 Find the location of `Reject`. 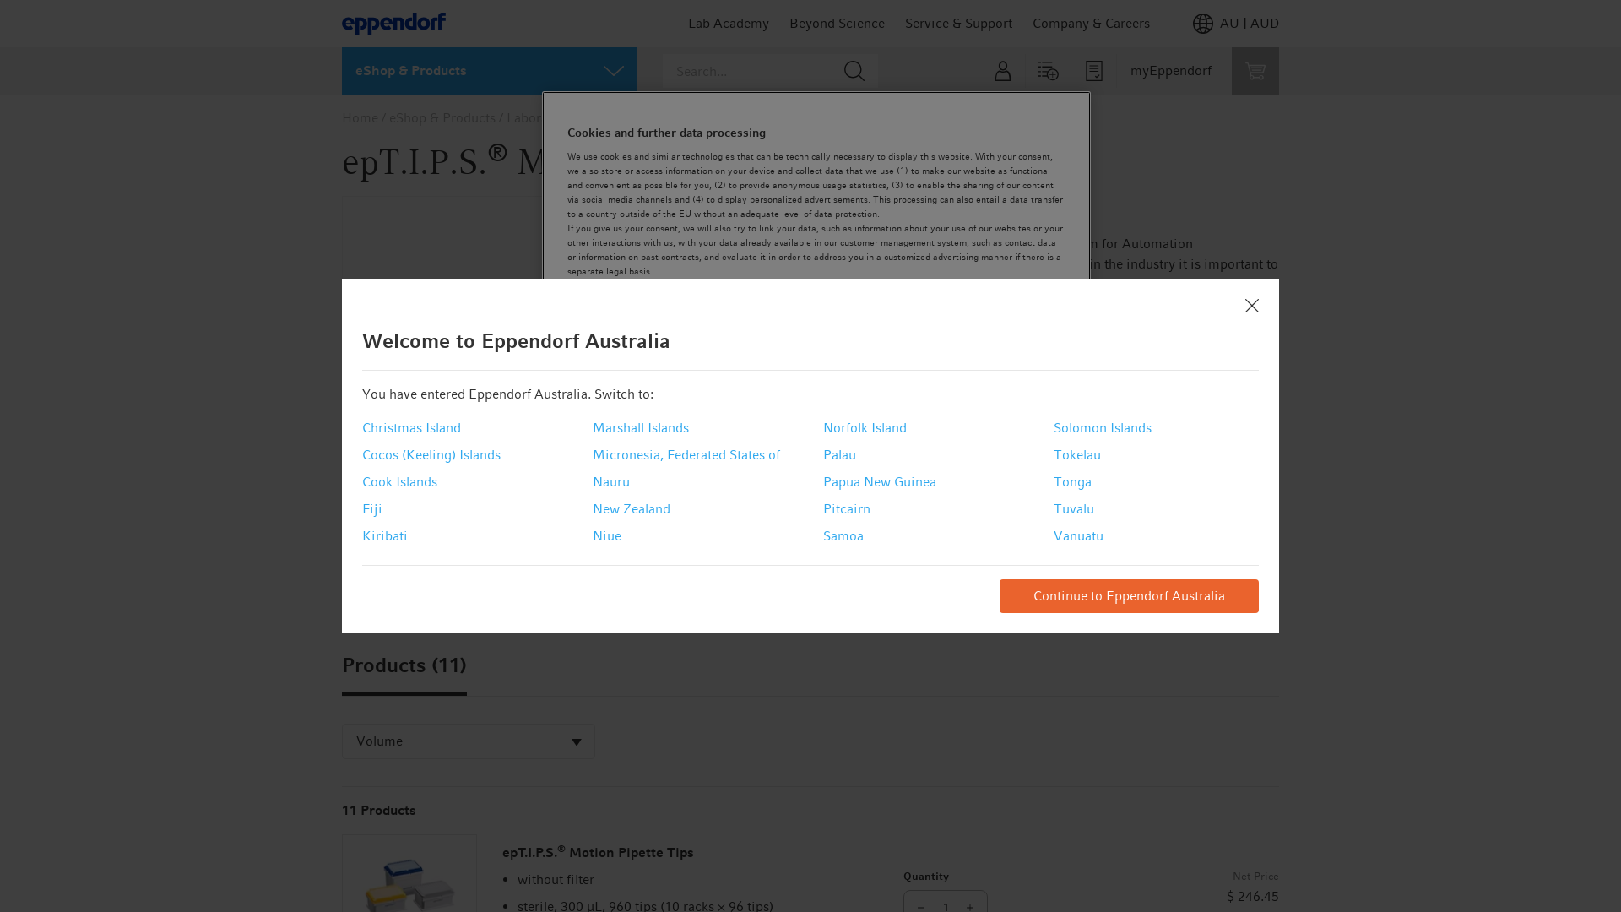

Reject is located at coordinates (881, 377).